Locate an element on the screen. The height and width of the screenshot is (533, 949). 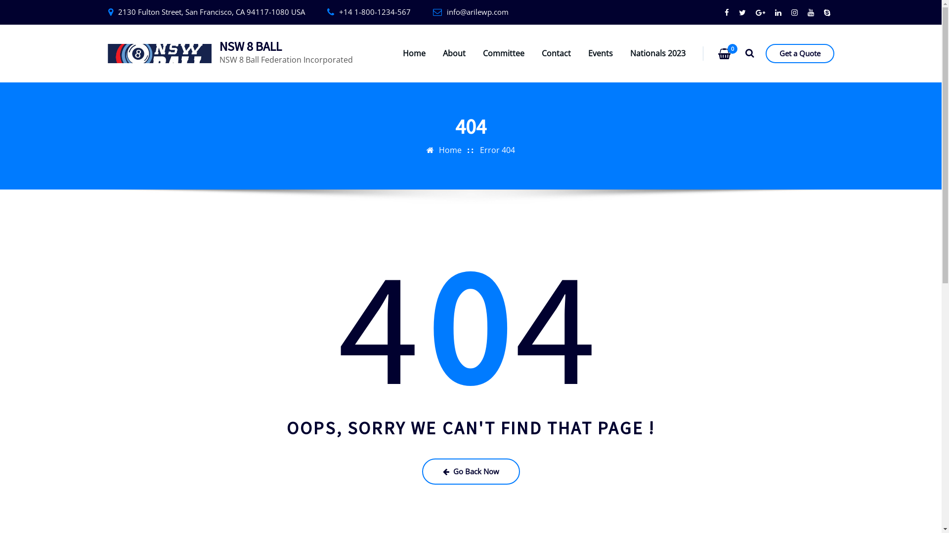
Error 404 is located at coordinates (497, 150).